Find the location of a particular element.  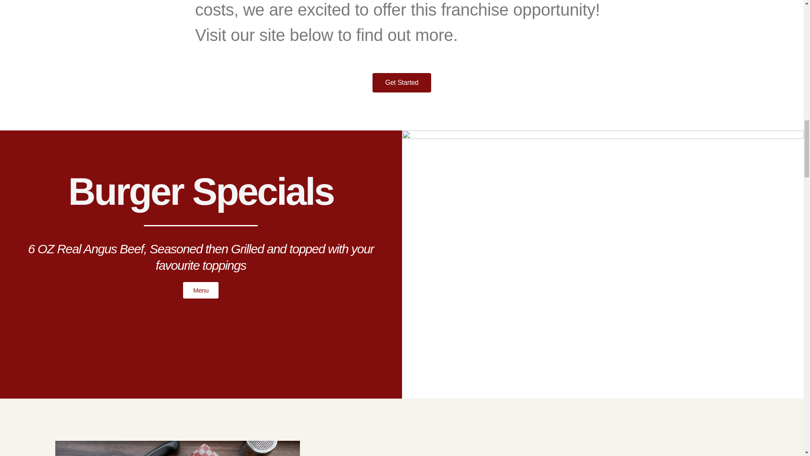

Menu is located at coordinates (201, 290).